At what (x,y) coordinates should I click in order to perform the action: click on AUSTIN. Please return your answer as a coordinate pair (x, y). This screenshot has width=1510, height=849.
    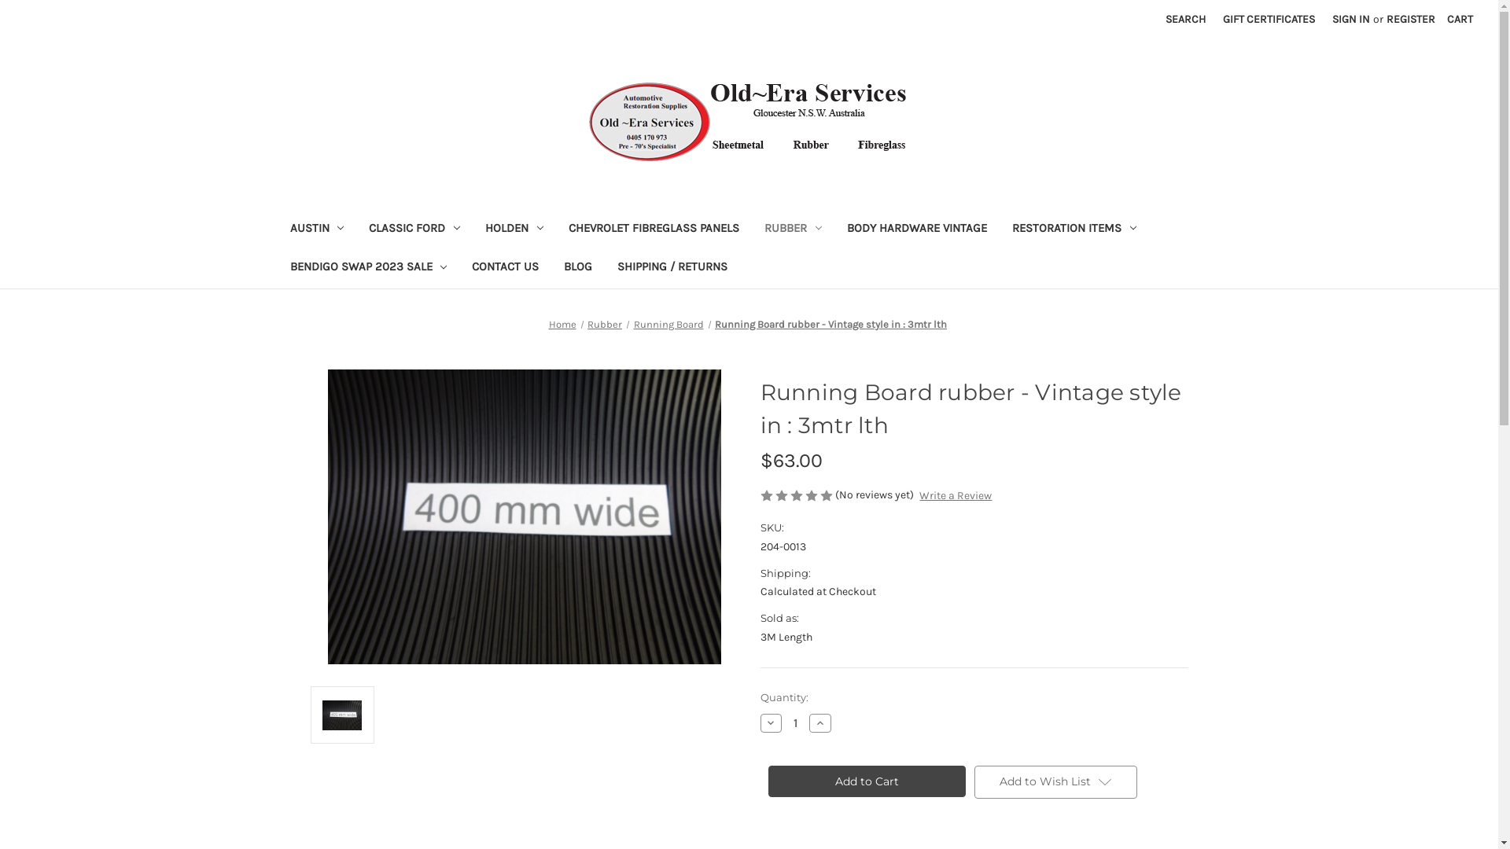
    Looking at the image, I should click on (316, 230).